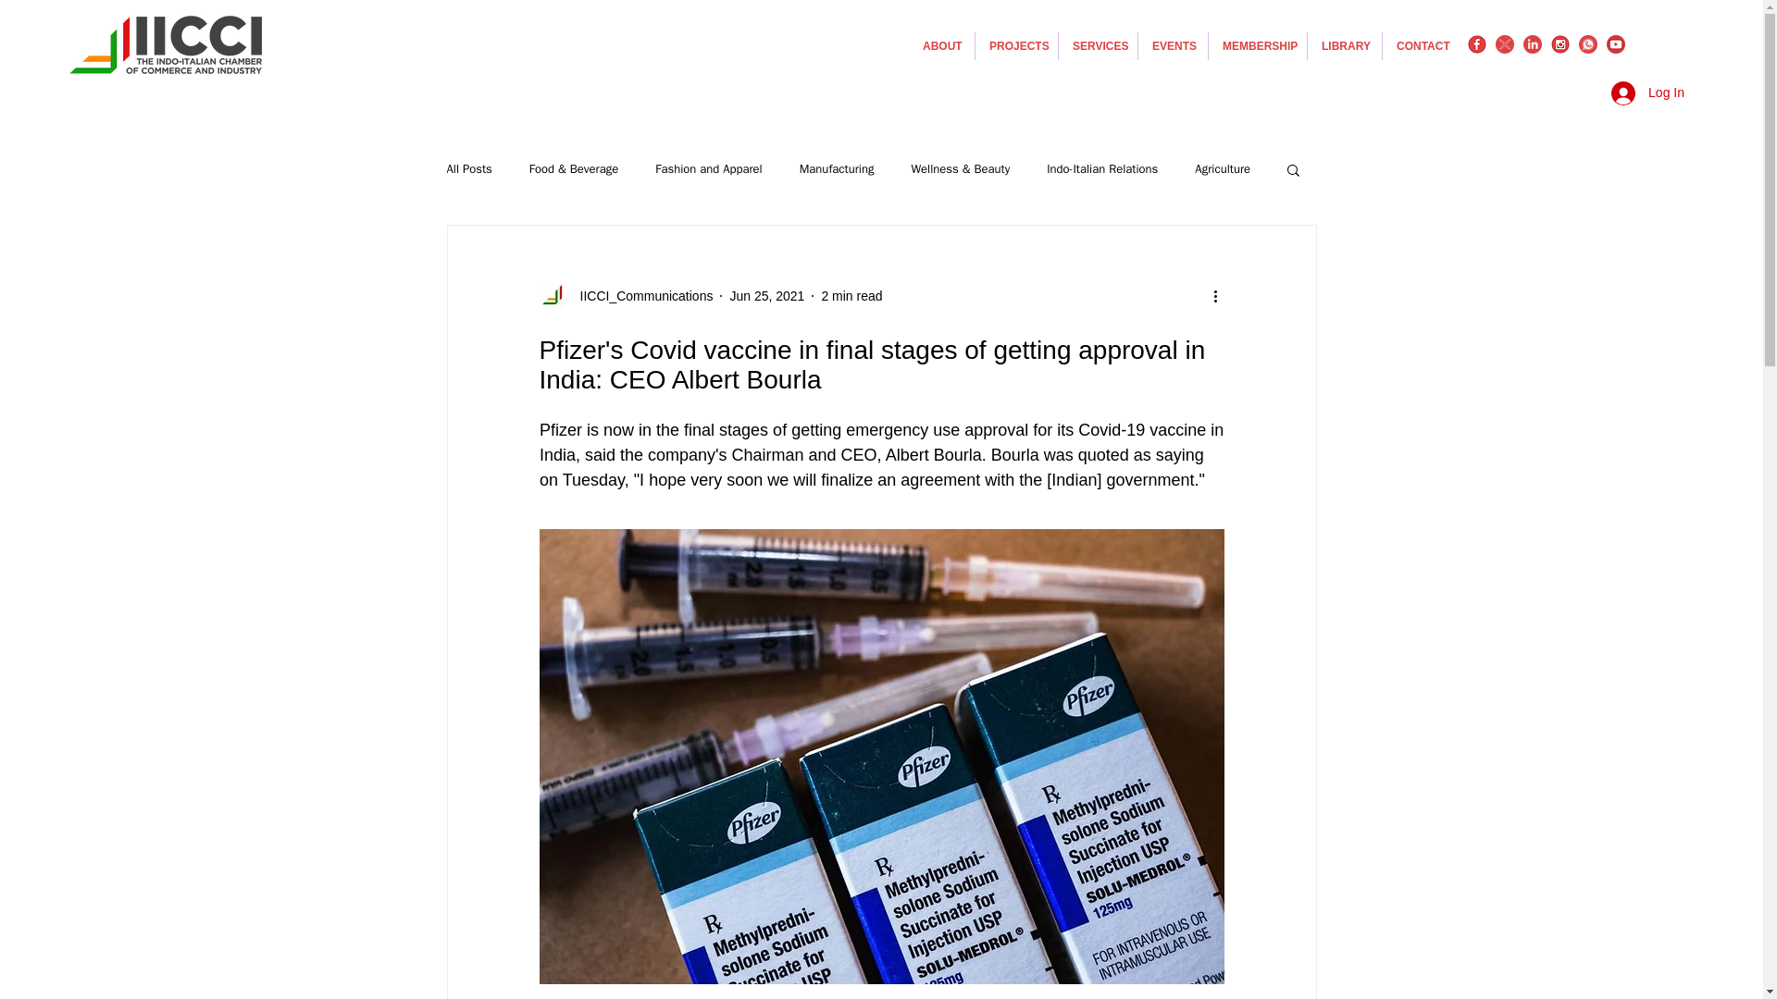  Describe the element at coordinates (851, 296) in the screenshot. I see `2 min read` at that location.